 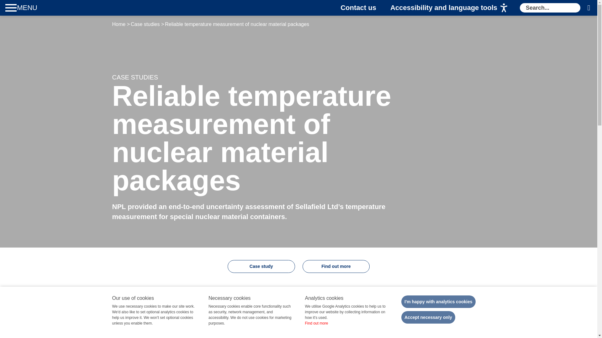 What do you see at coordinates (428, 317) in the screenshot?
I see `Accept necessary only` at bounding box center [428, 317].